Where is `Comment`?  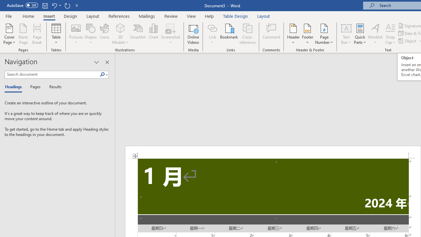 Comment is located at coordinates (272, 34).